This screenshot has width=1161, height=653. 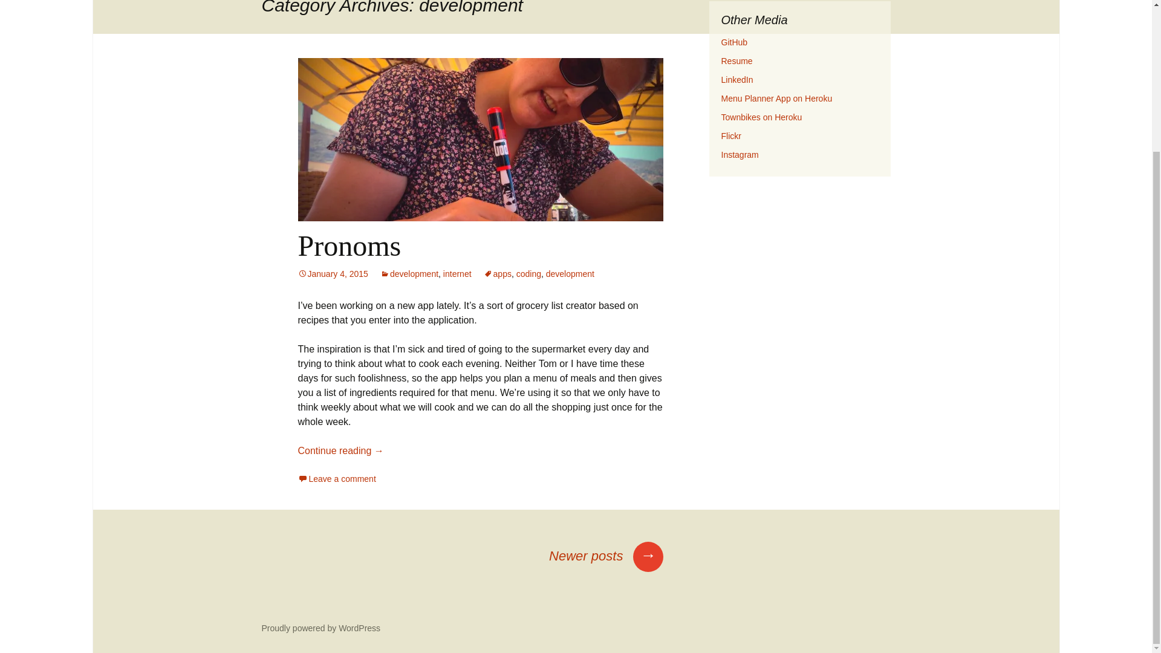 What do you see at coordinates (320, 628) in the screenshot?
I see `Proudly powered by WordPress` at bounding box center [320, 628].